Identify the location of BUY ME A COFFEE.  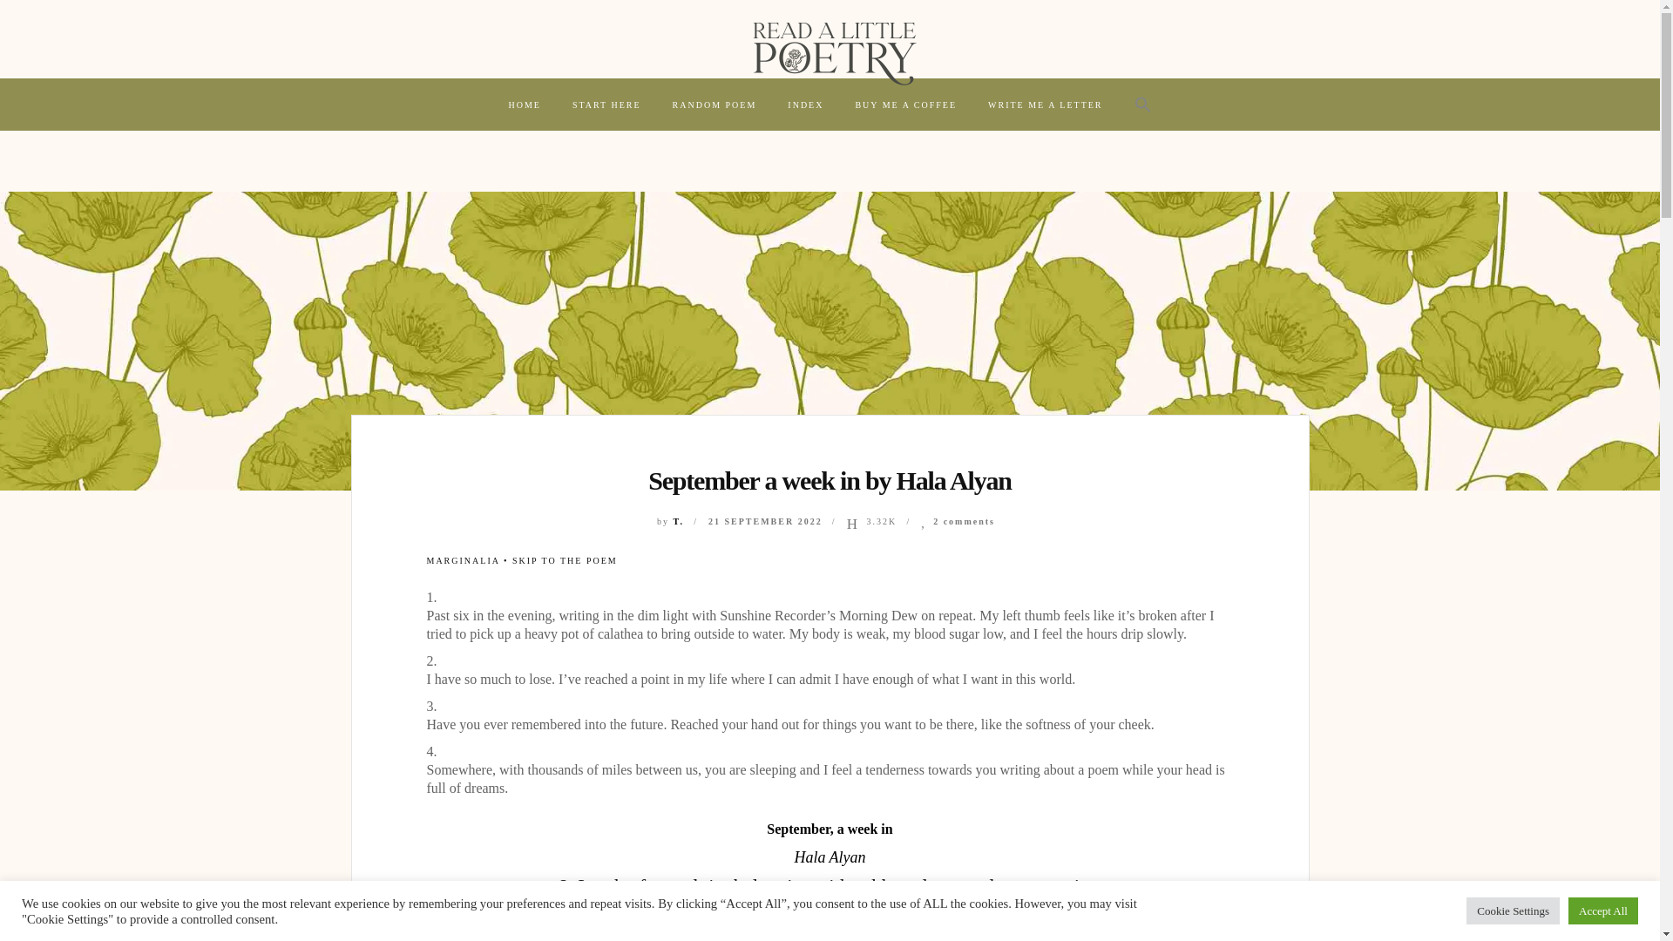
(905, 105).